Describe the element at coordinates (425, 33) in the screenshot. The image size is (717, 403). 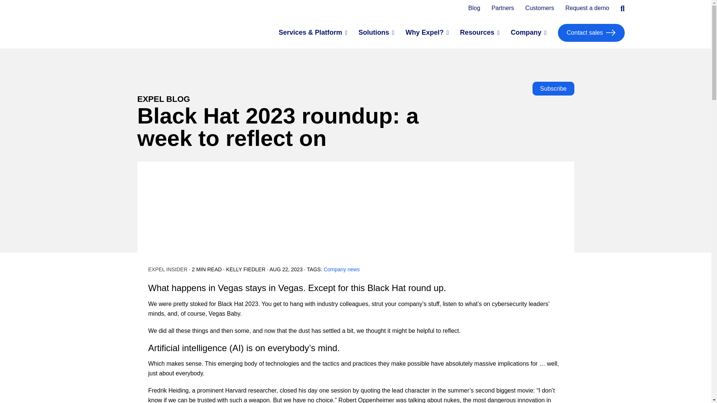
I see `Why Expel?` at that location.